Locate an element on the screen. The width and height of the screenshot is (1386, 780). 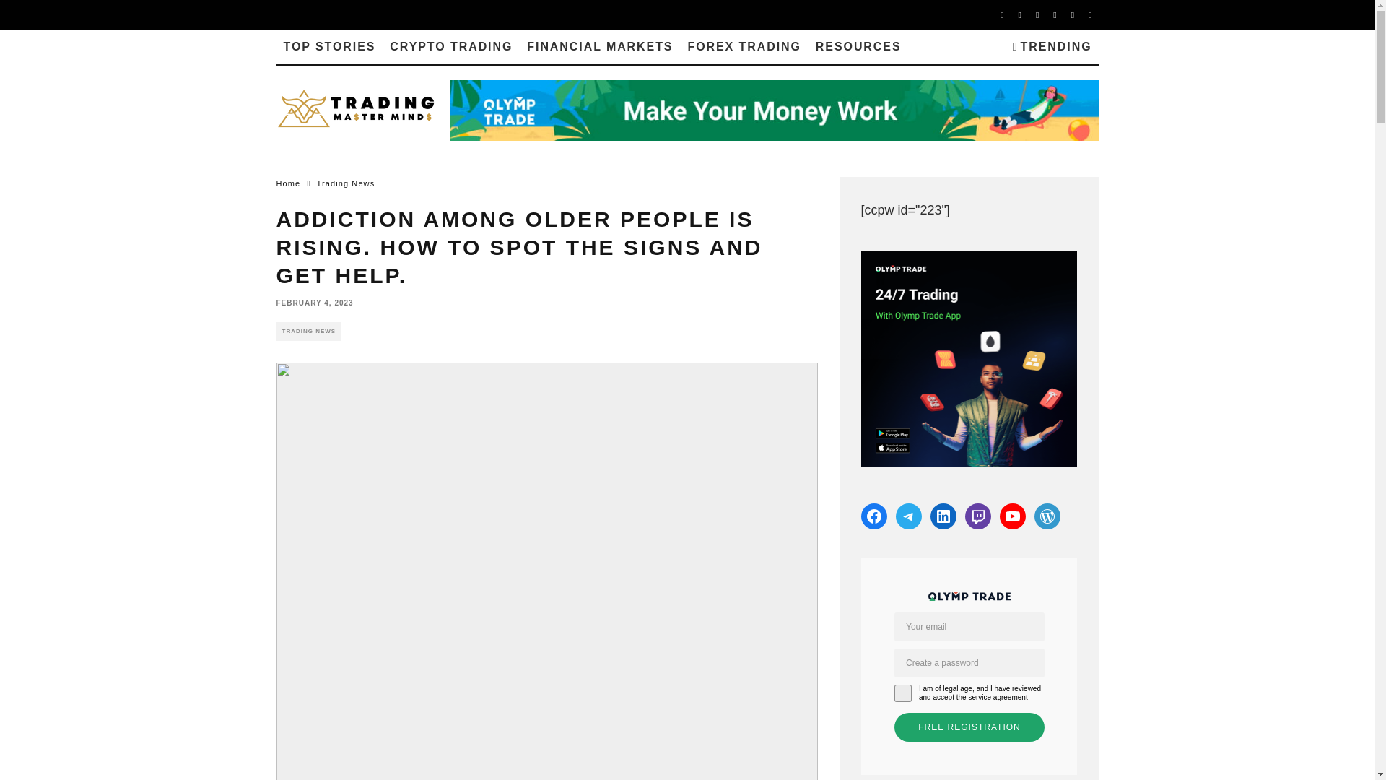
Trading News is located at coordinates (346, 183).